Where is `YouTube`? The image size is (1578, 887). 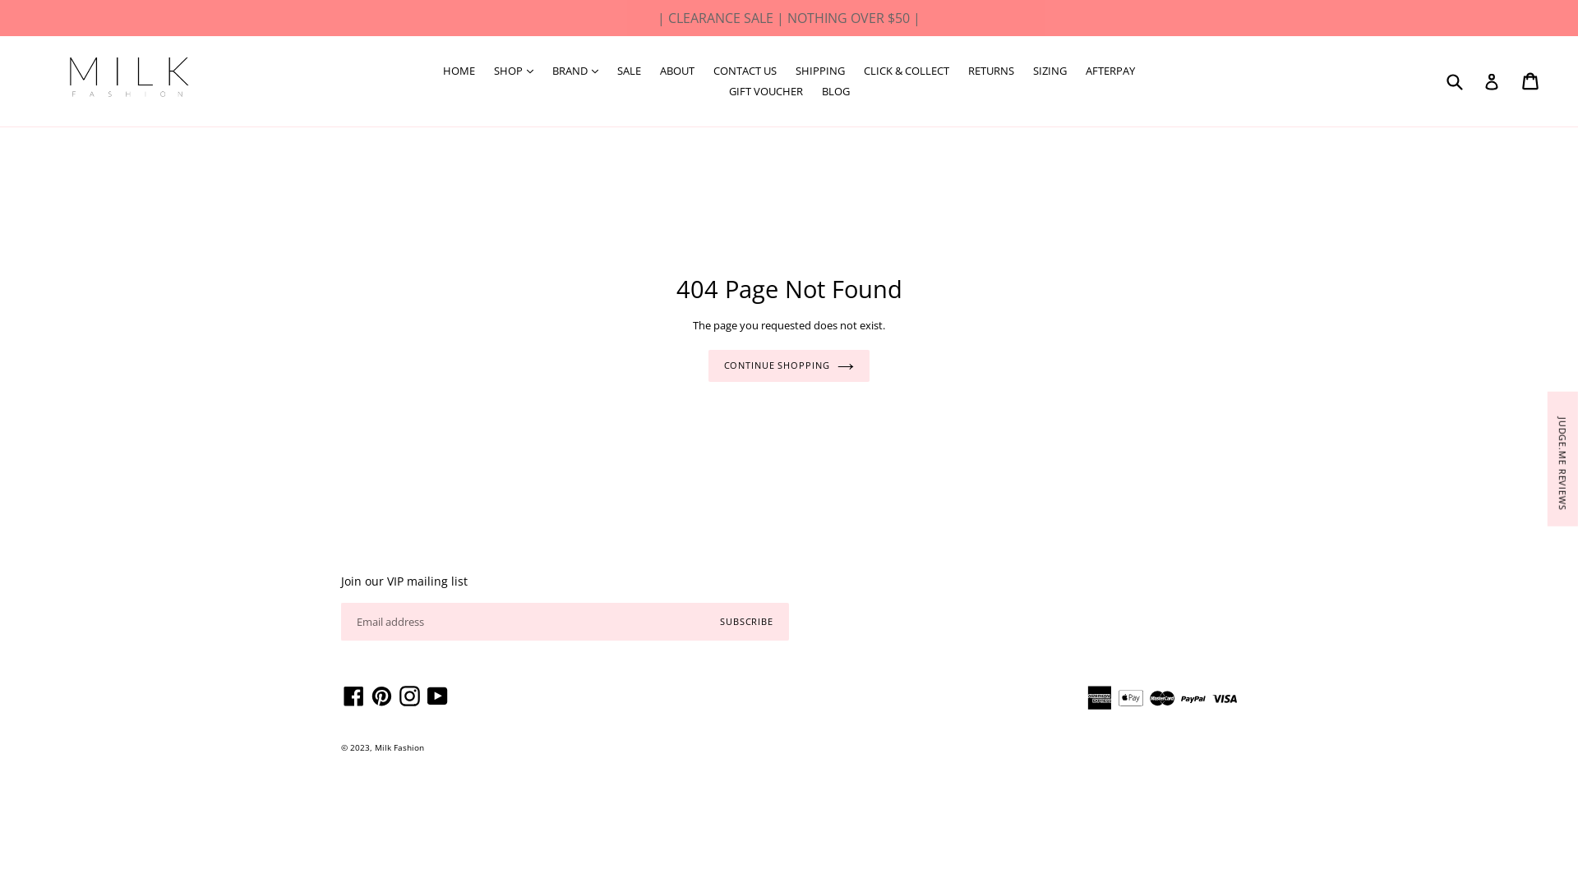
YouTube is located at coordinates (437, 696).